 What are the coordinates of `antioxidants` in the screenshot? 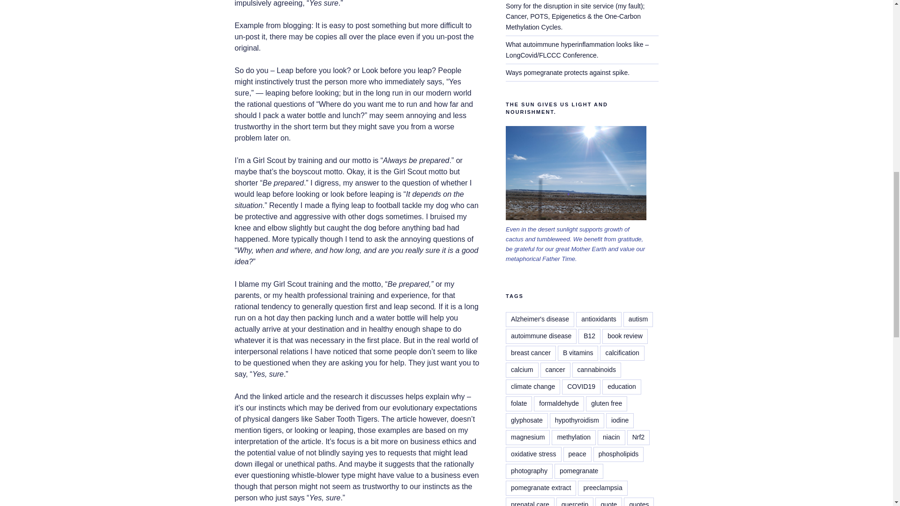 It's located at (599, 320).